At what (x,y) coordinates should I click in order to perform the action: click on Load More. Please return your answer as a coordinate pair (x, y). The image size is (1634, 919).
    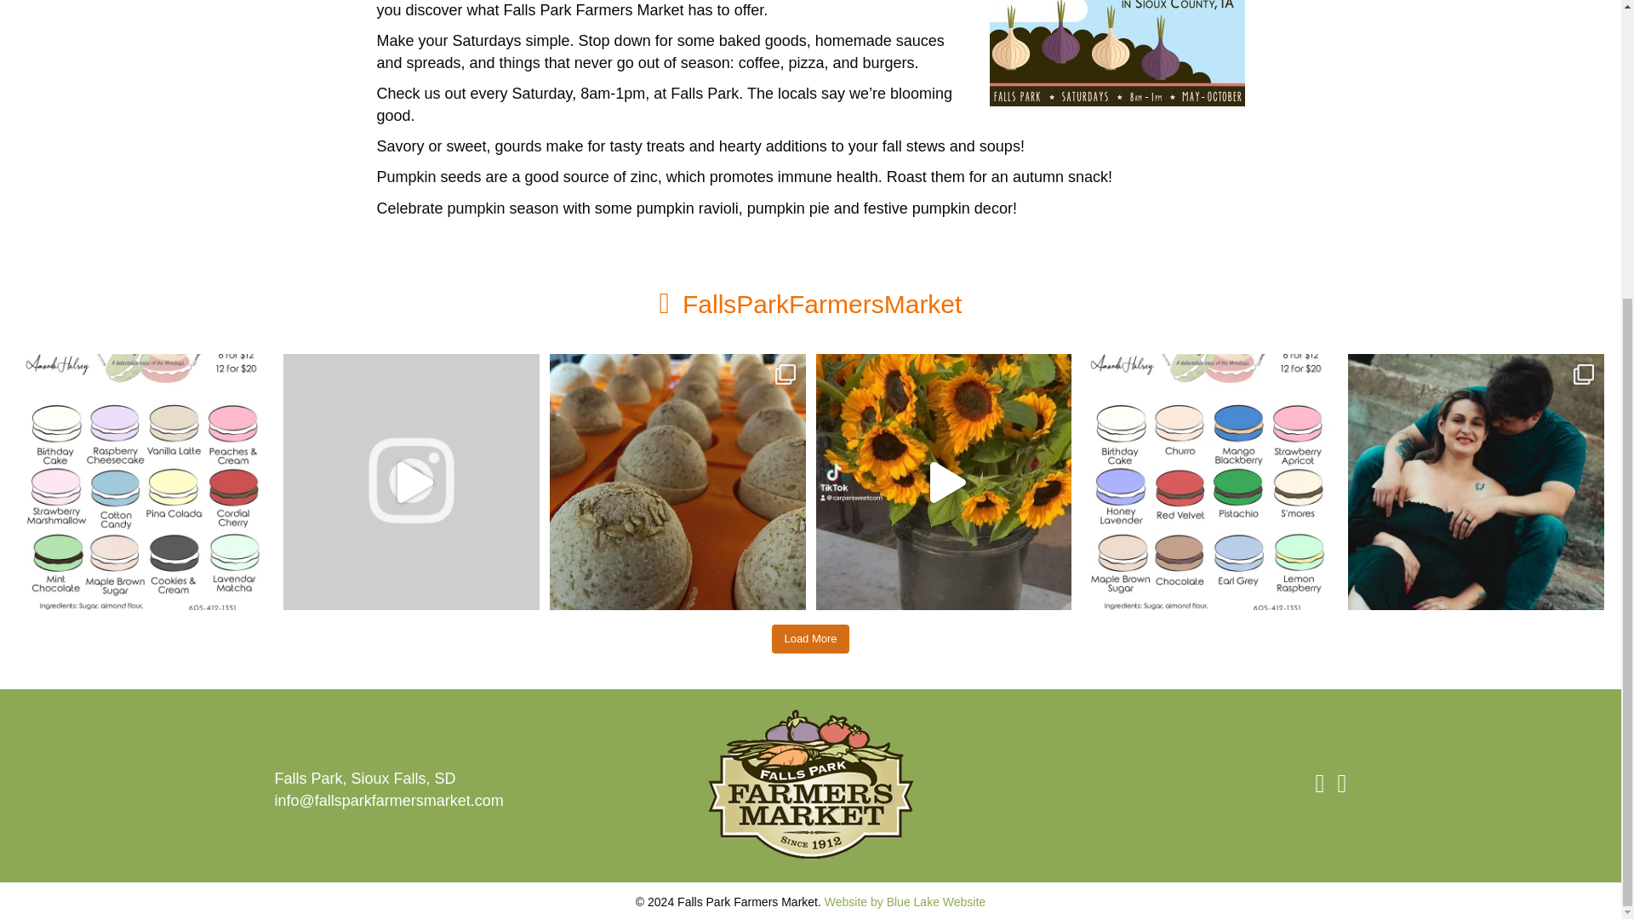
    Looking at the image, I should click on (809, 638).